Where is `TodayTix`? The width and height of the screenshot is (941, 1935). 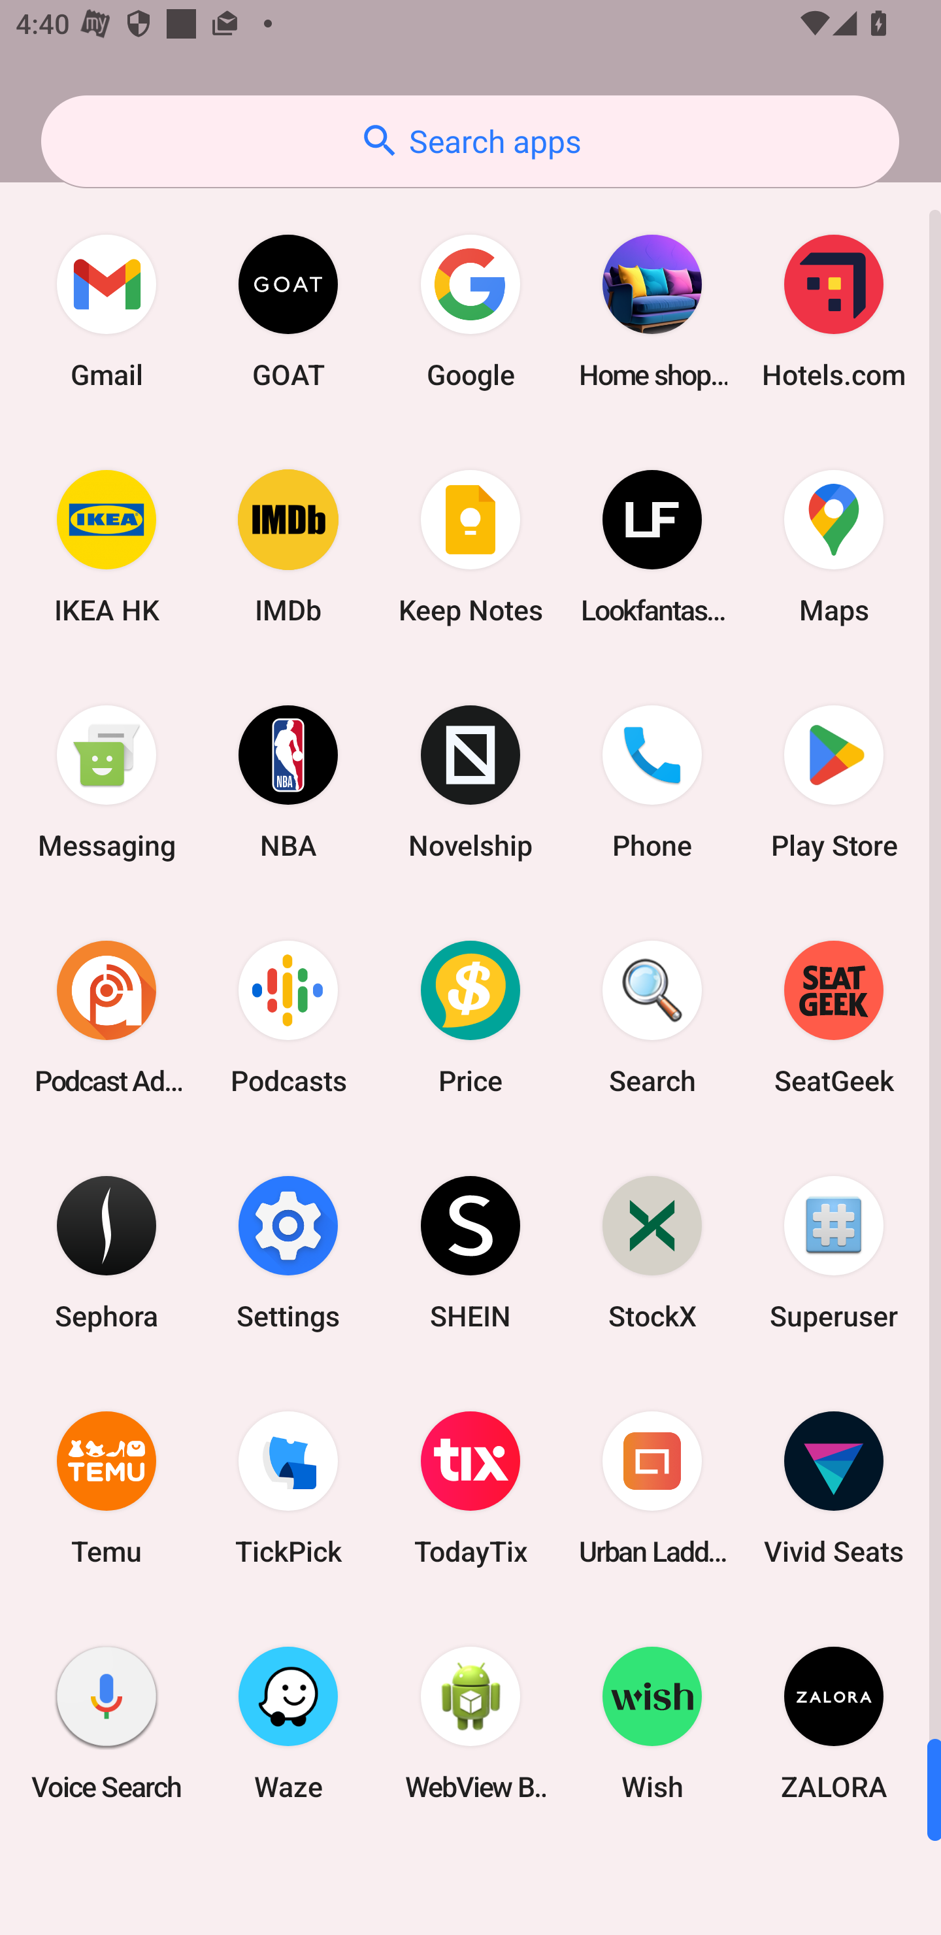 TodayTix is located at coordinates (470, 1488).